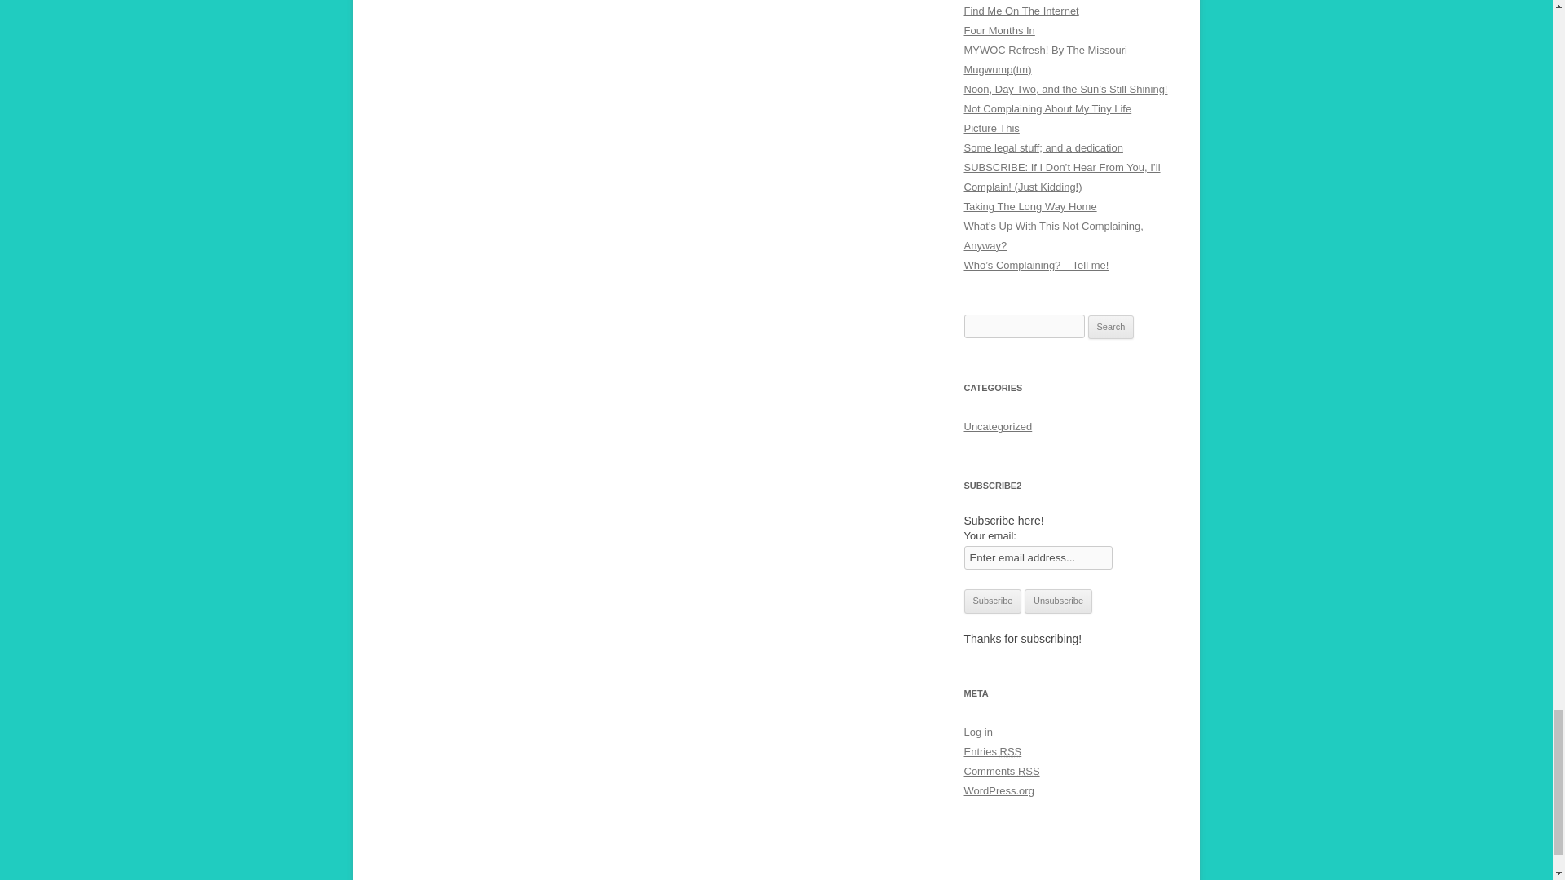 Image resolution: width=1565 pixels, height=880 pixels. I want to click on Unsubscribe, so click(1058, 601).